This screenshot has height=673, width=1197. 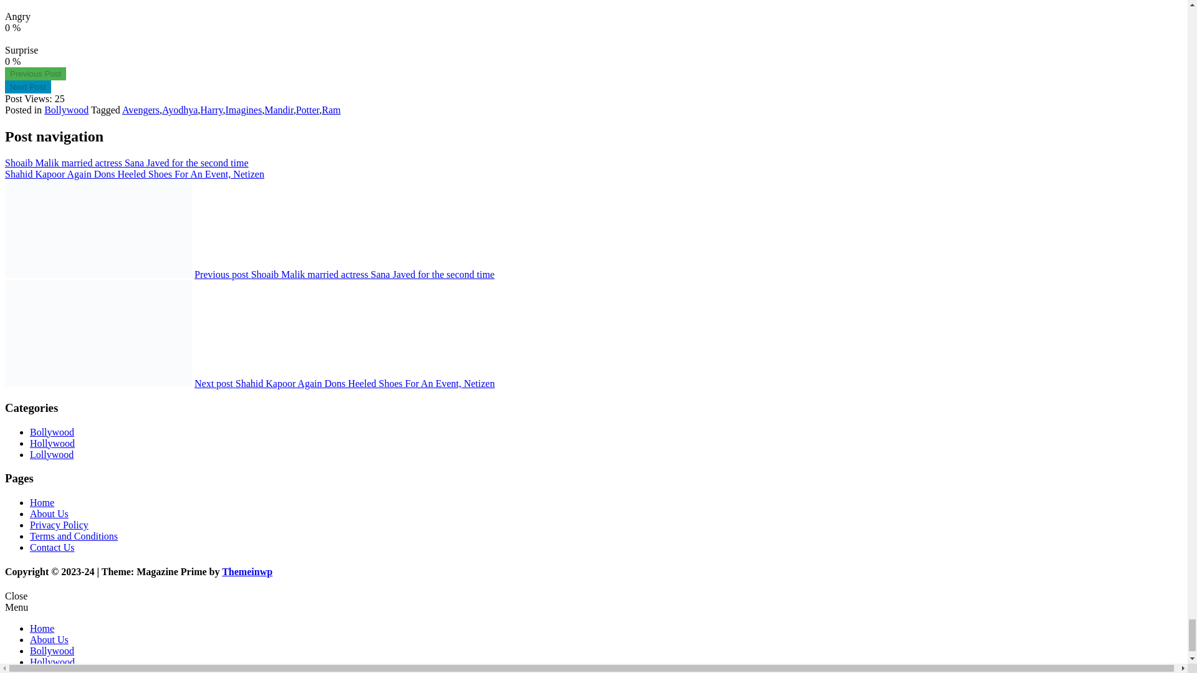 I want to click on Shahid Kapoor Again Dons Heeled Shoes For An Event, Netizen, so click(x=27, y=86).